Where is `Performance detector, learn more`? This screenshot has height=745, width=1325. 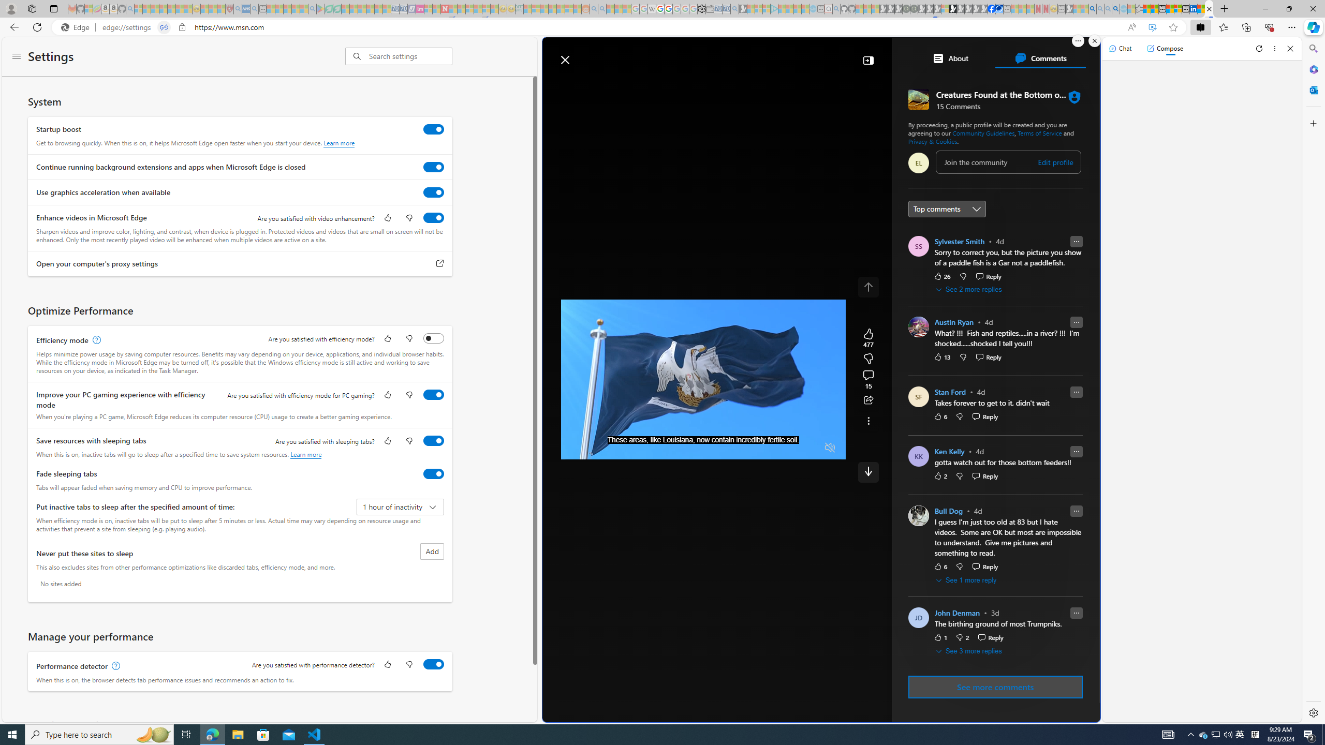
Performance detector, learn more is located at coordinates (115, 666).